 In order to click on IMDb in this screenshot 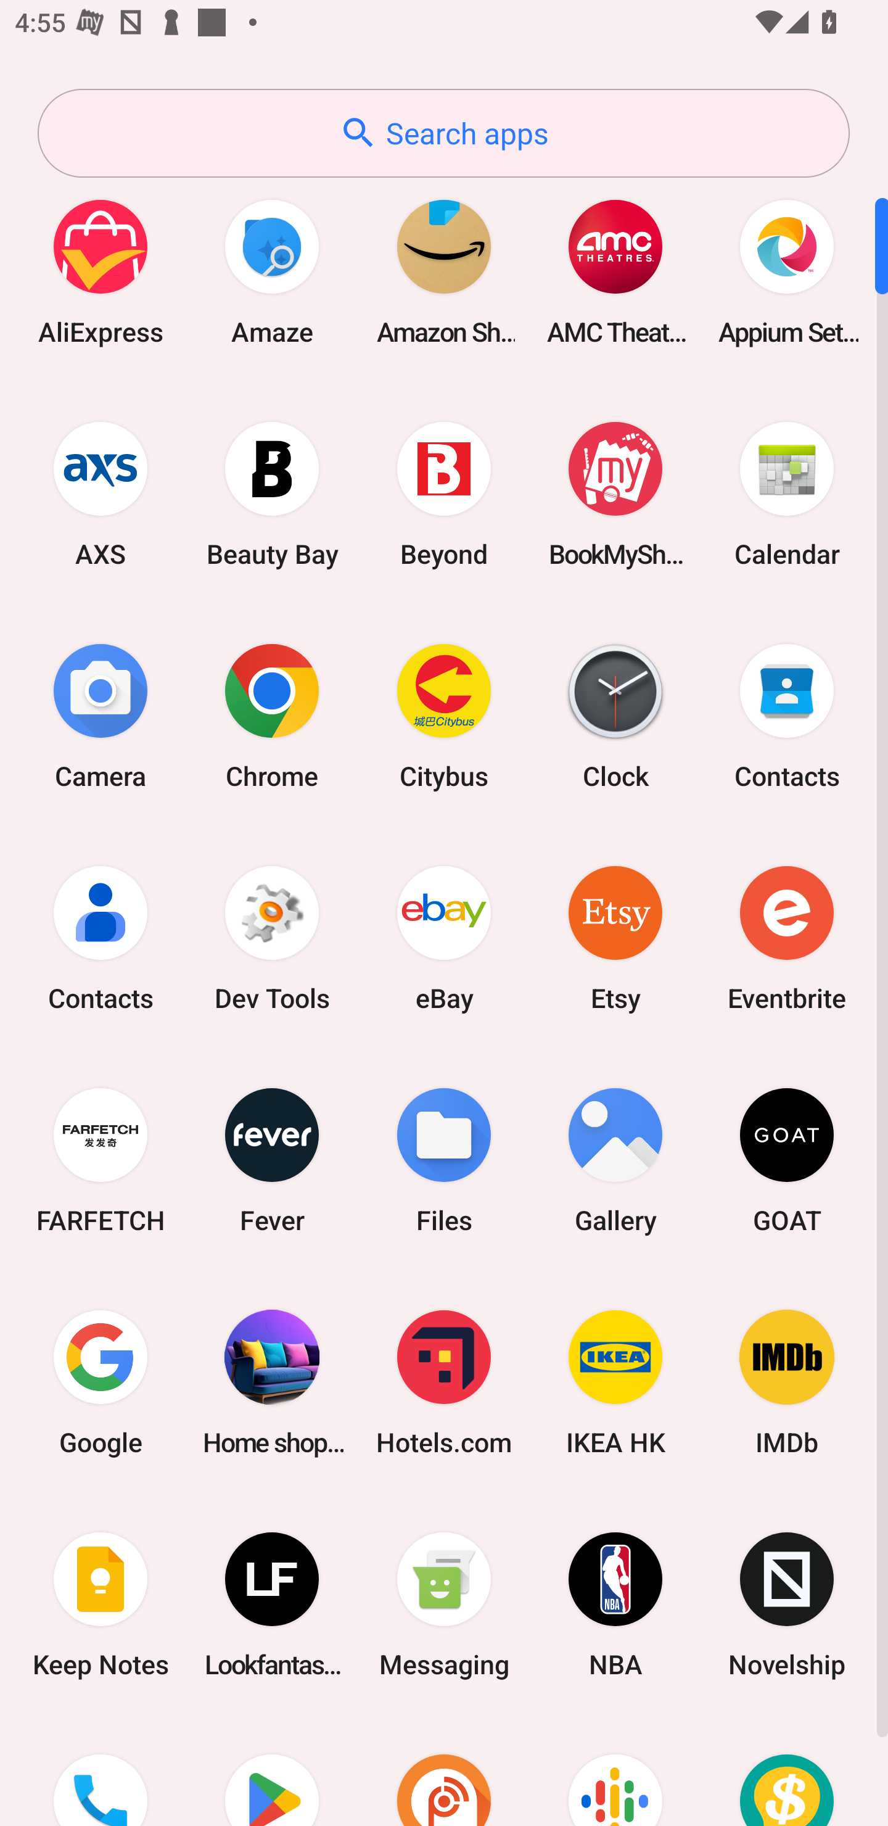, I will do `click(787, 1382)`.